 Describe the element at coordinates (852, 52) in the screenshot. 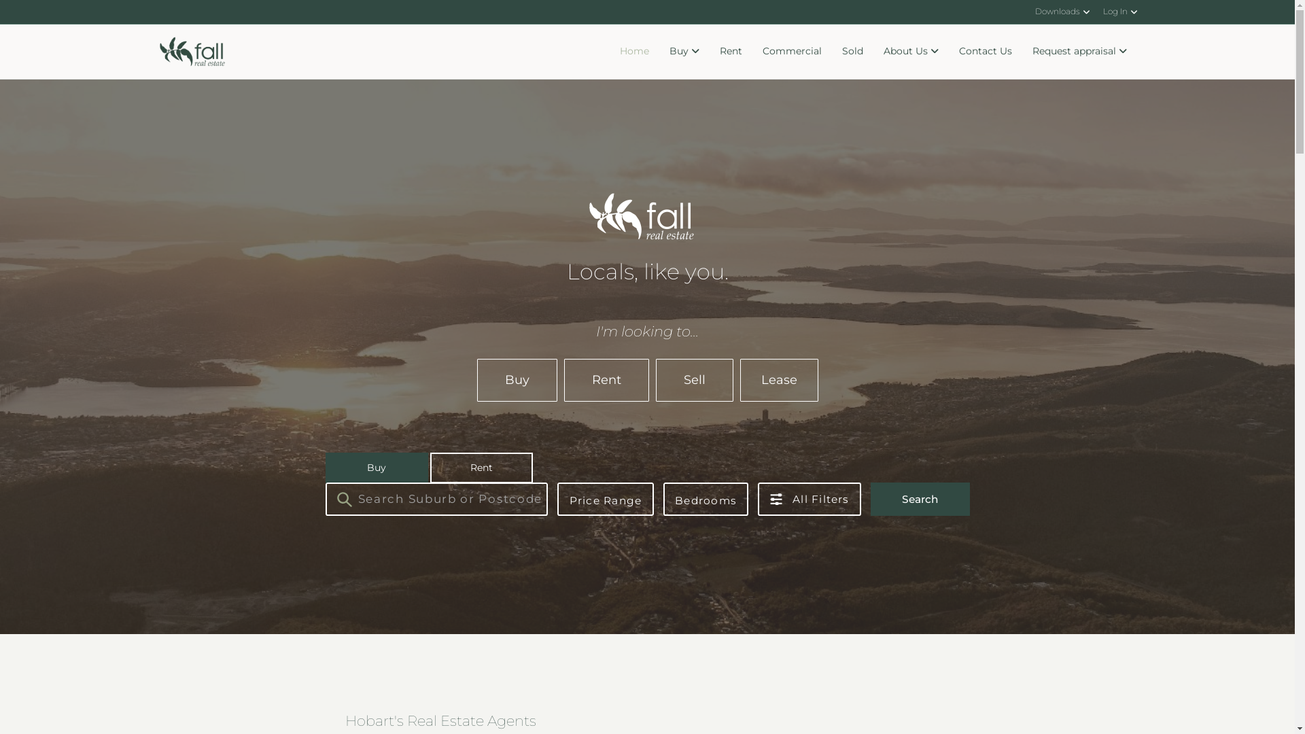

I see `Sold` at that location.